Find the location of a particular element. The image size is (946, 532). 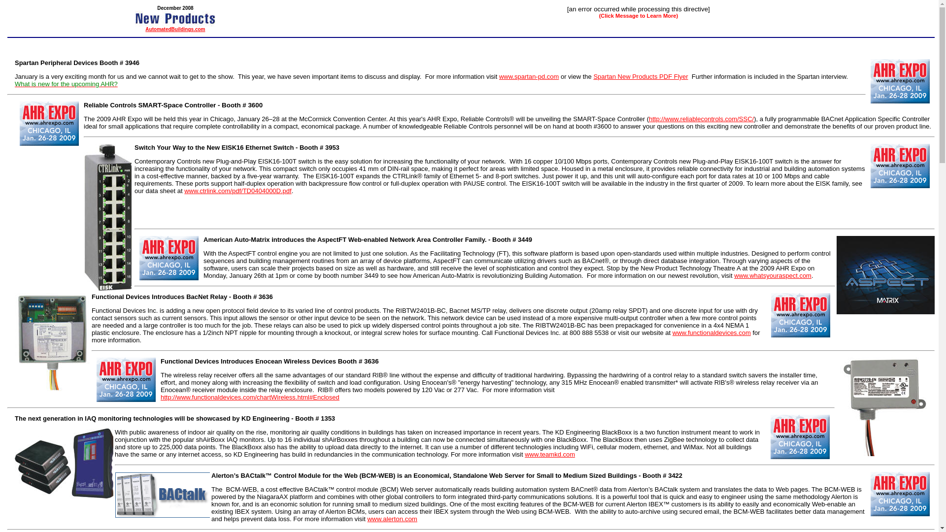

www.teamkd.com is located at coordinates (550, 454).